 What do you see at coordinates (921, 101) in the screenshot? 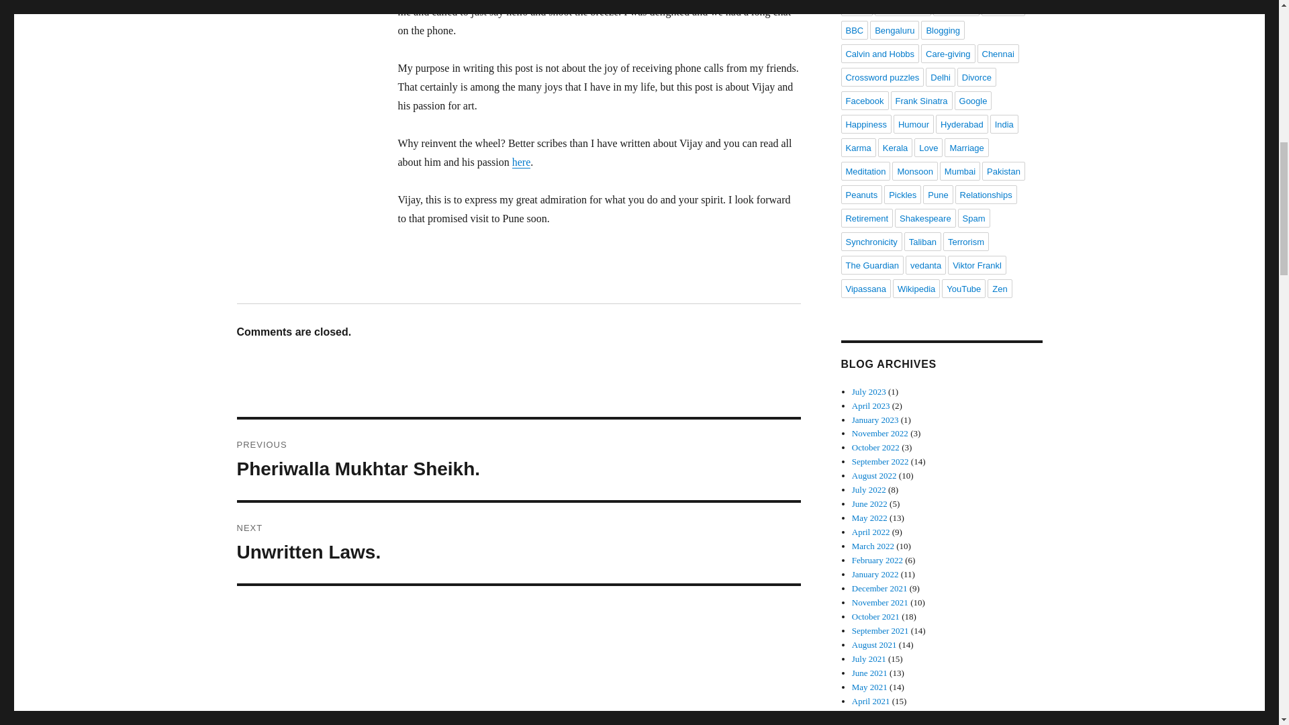
I see `Blogging` at bounding box center [921, 101].